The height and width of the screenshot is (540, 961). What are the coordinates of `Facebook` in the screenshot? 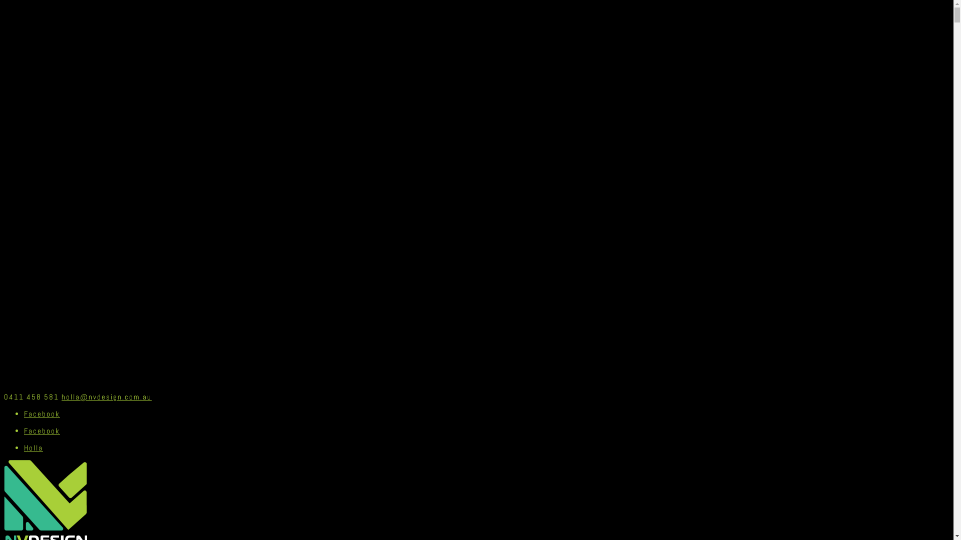 It's located at (42, 414).